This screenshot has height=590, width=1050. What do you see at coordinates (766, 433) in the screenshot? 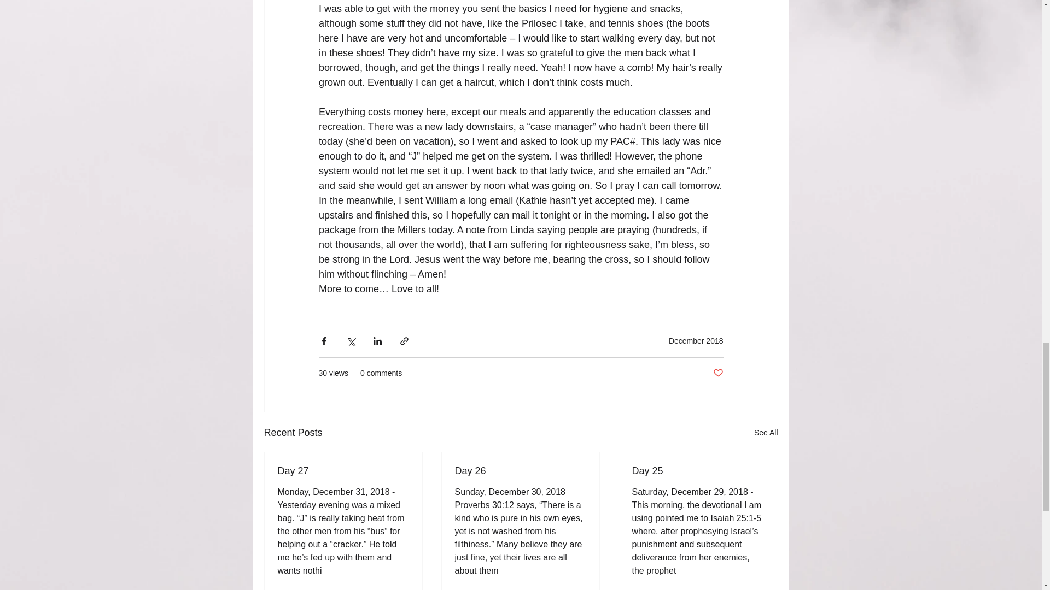
I see `See All` at bounding box center [766, 433].